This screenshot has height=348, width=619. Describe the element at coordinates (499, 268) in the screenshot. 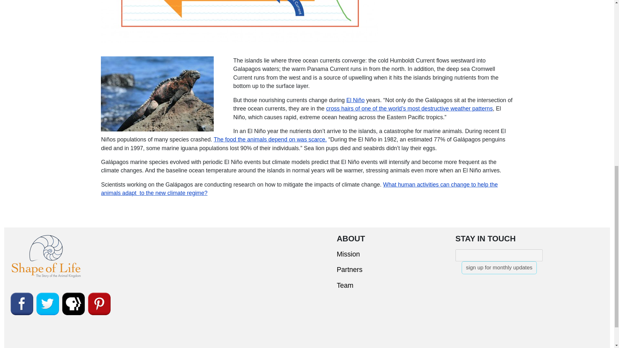

I see `sign up for monthly updates` at that location.